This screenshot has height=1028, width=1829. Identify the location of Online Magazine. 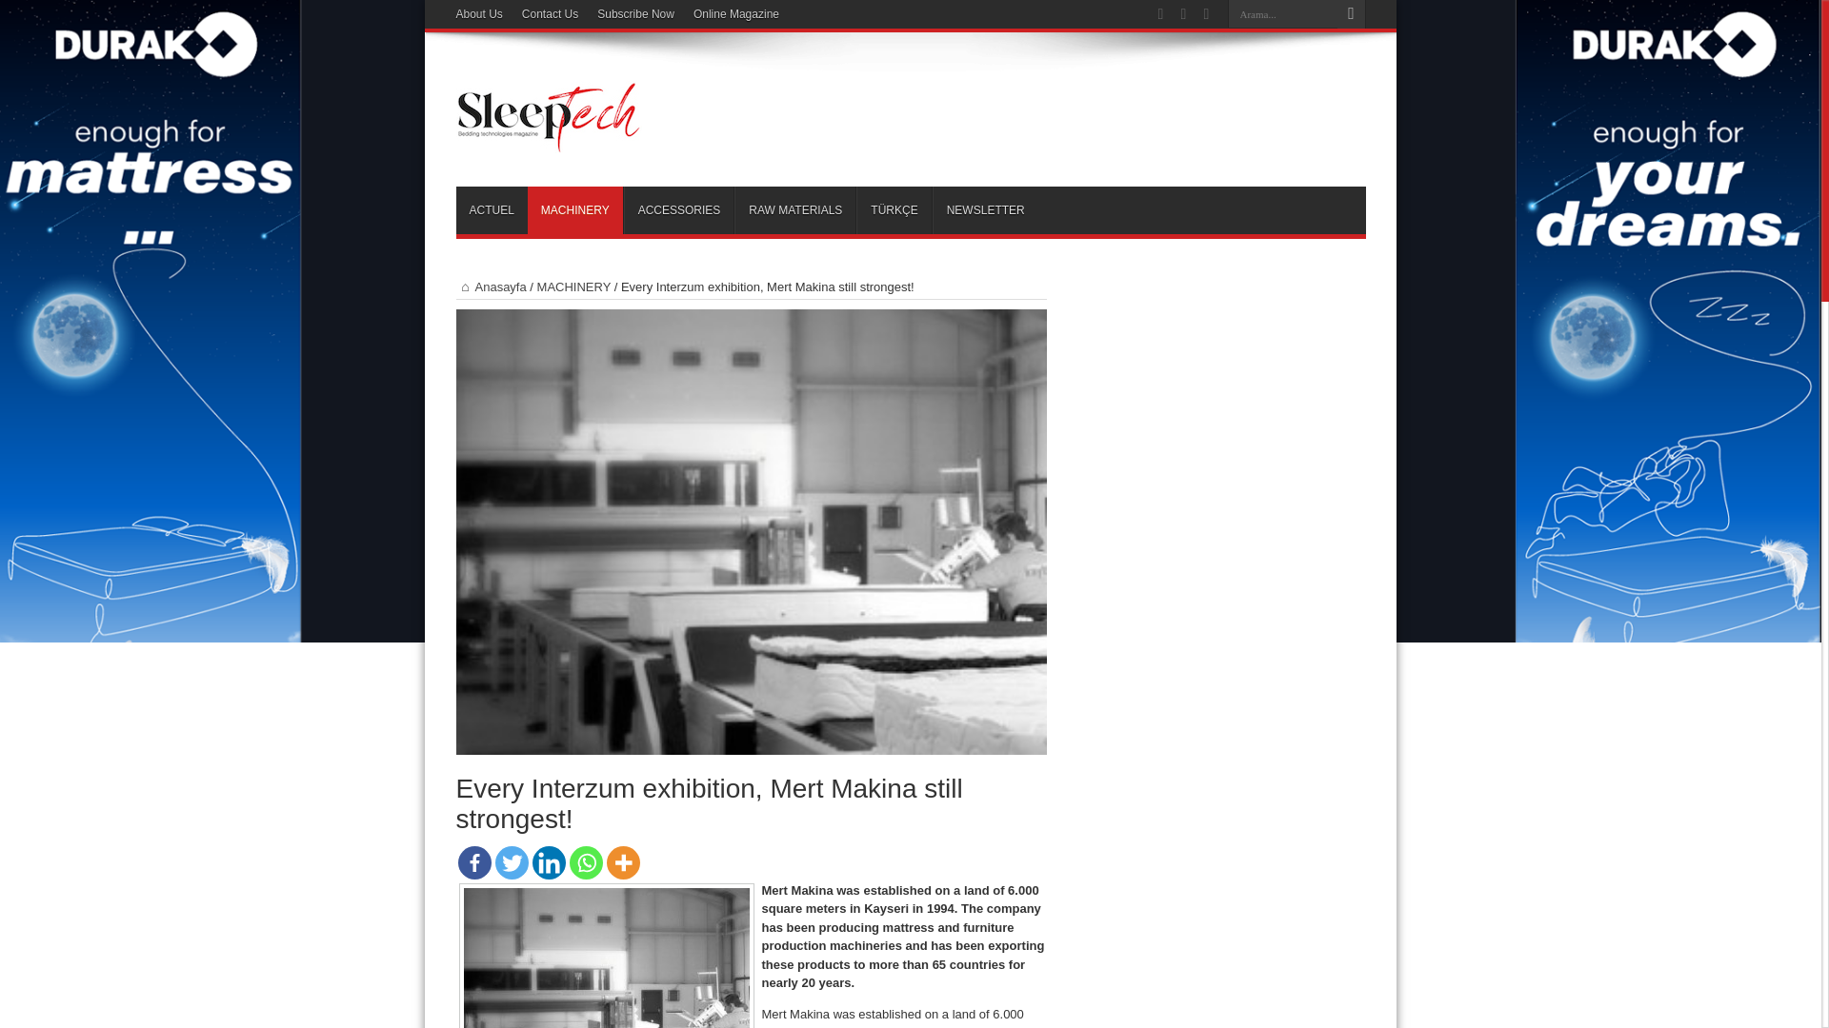
(735, 14).